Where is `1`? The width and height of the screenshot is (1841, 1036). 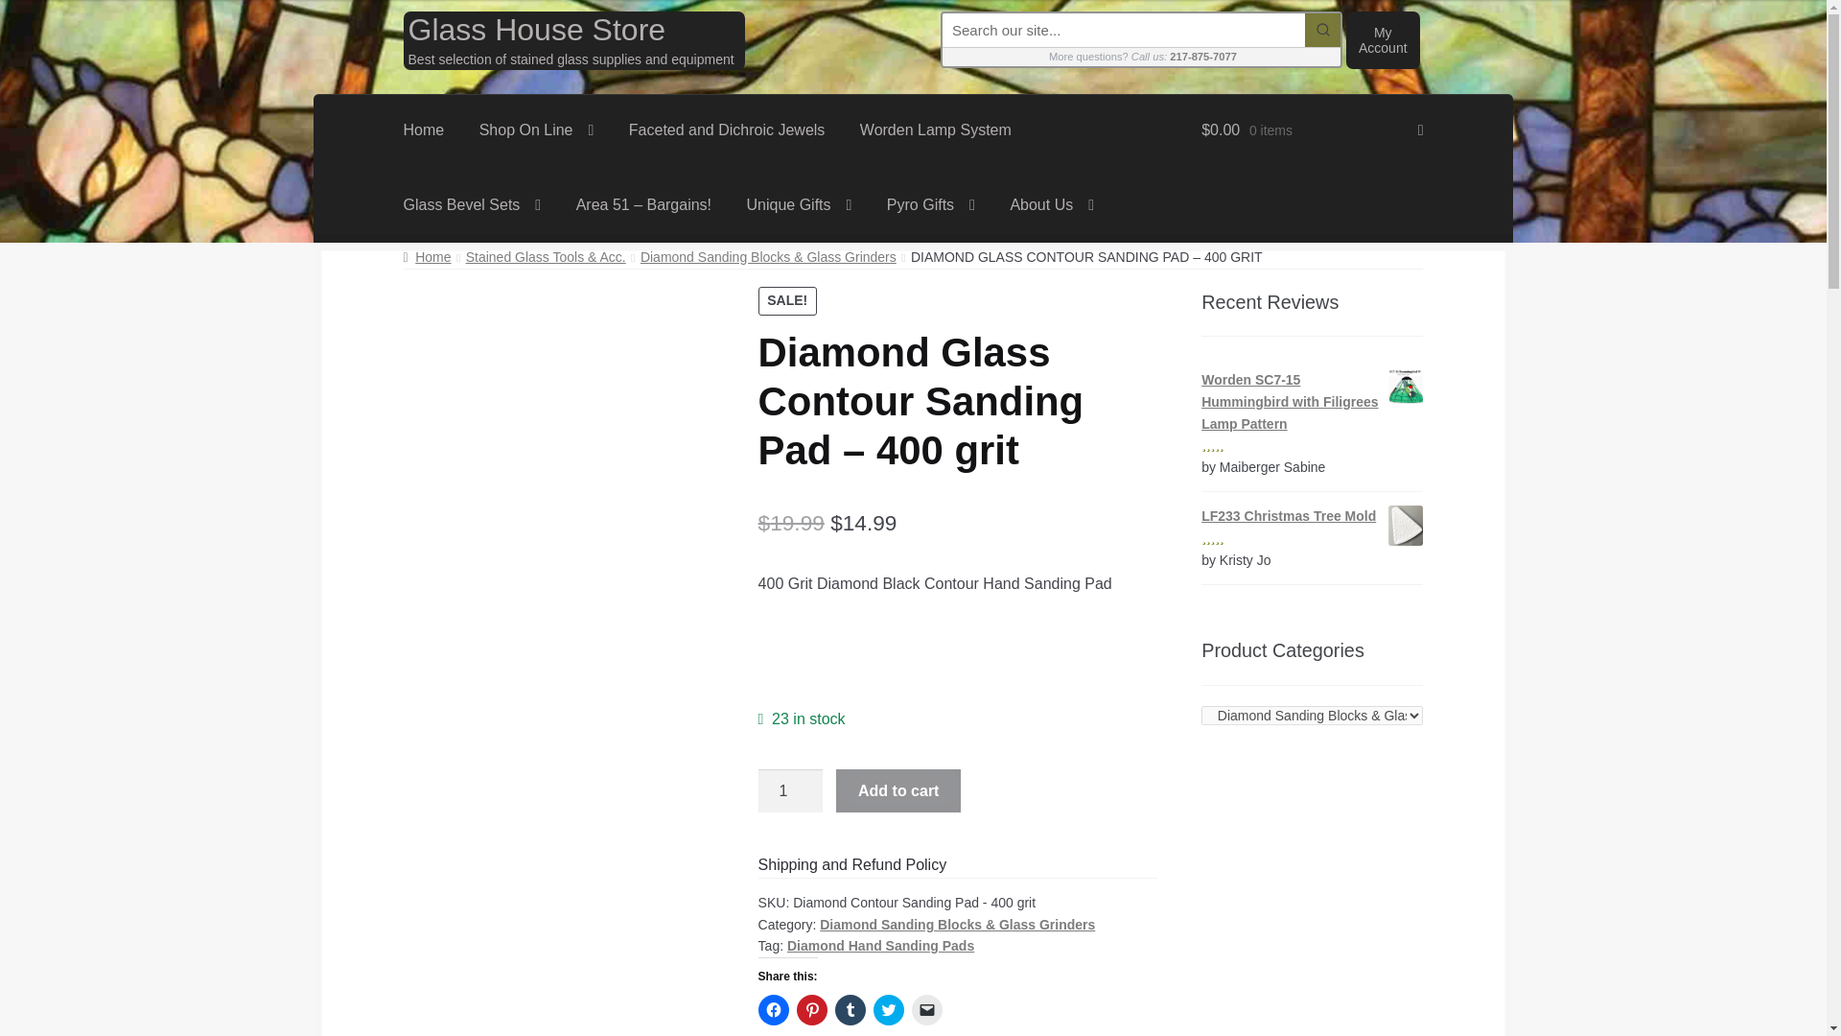
1 is located at coordinates (790, 790).